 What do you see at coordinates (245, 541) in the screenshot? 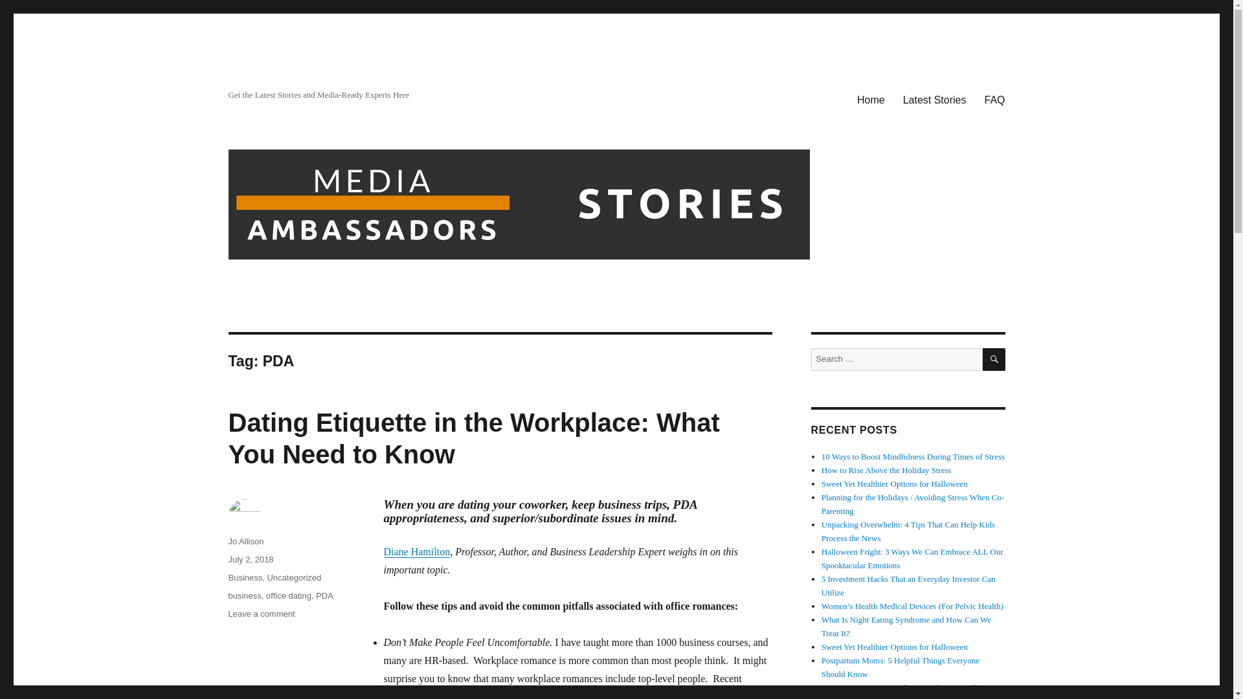
I see `Jo Allison` at bounding box center [245, 541].